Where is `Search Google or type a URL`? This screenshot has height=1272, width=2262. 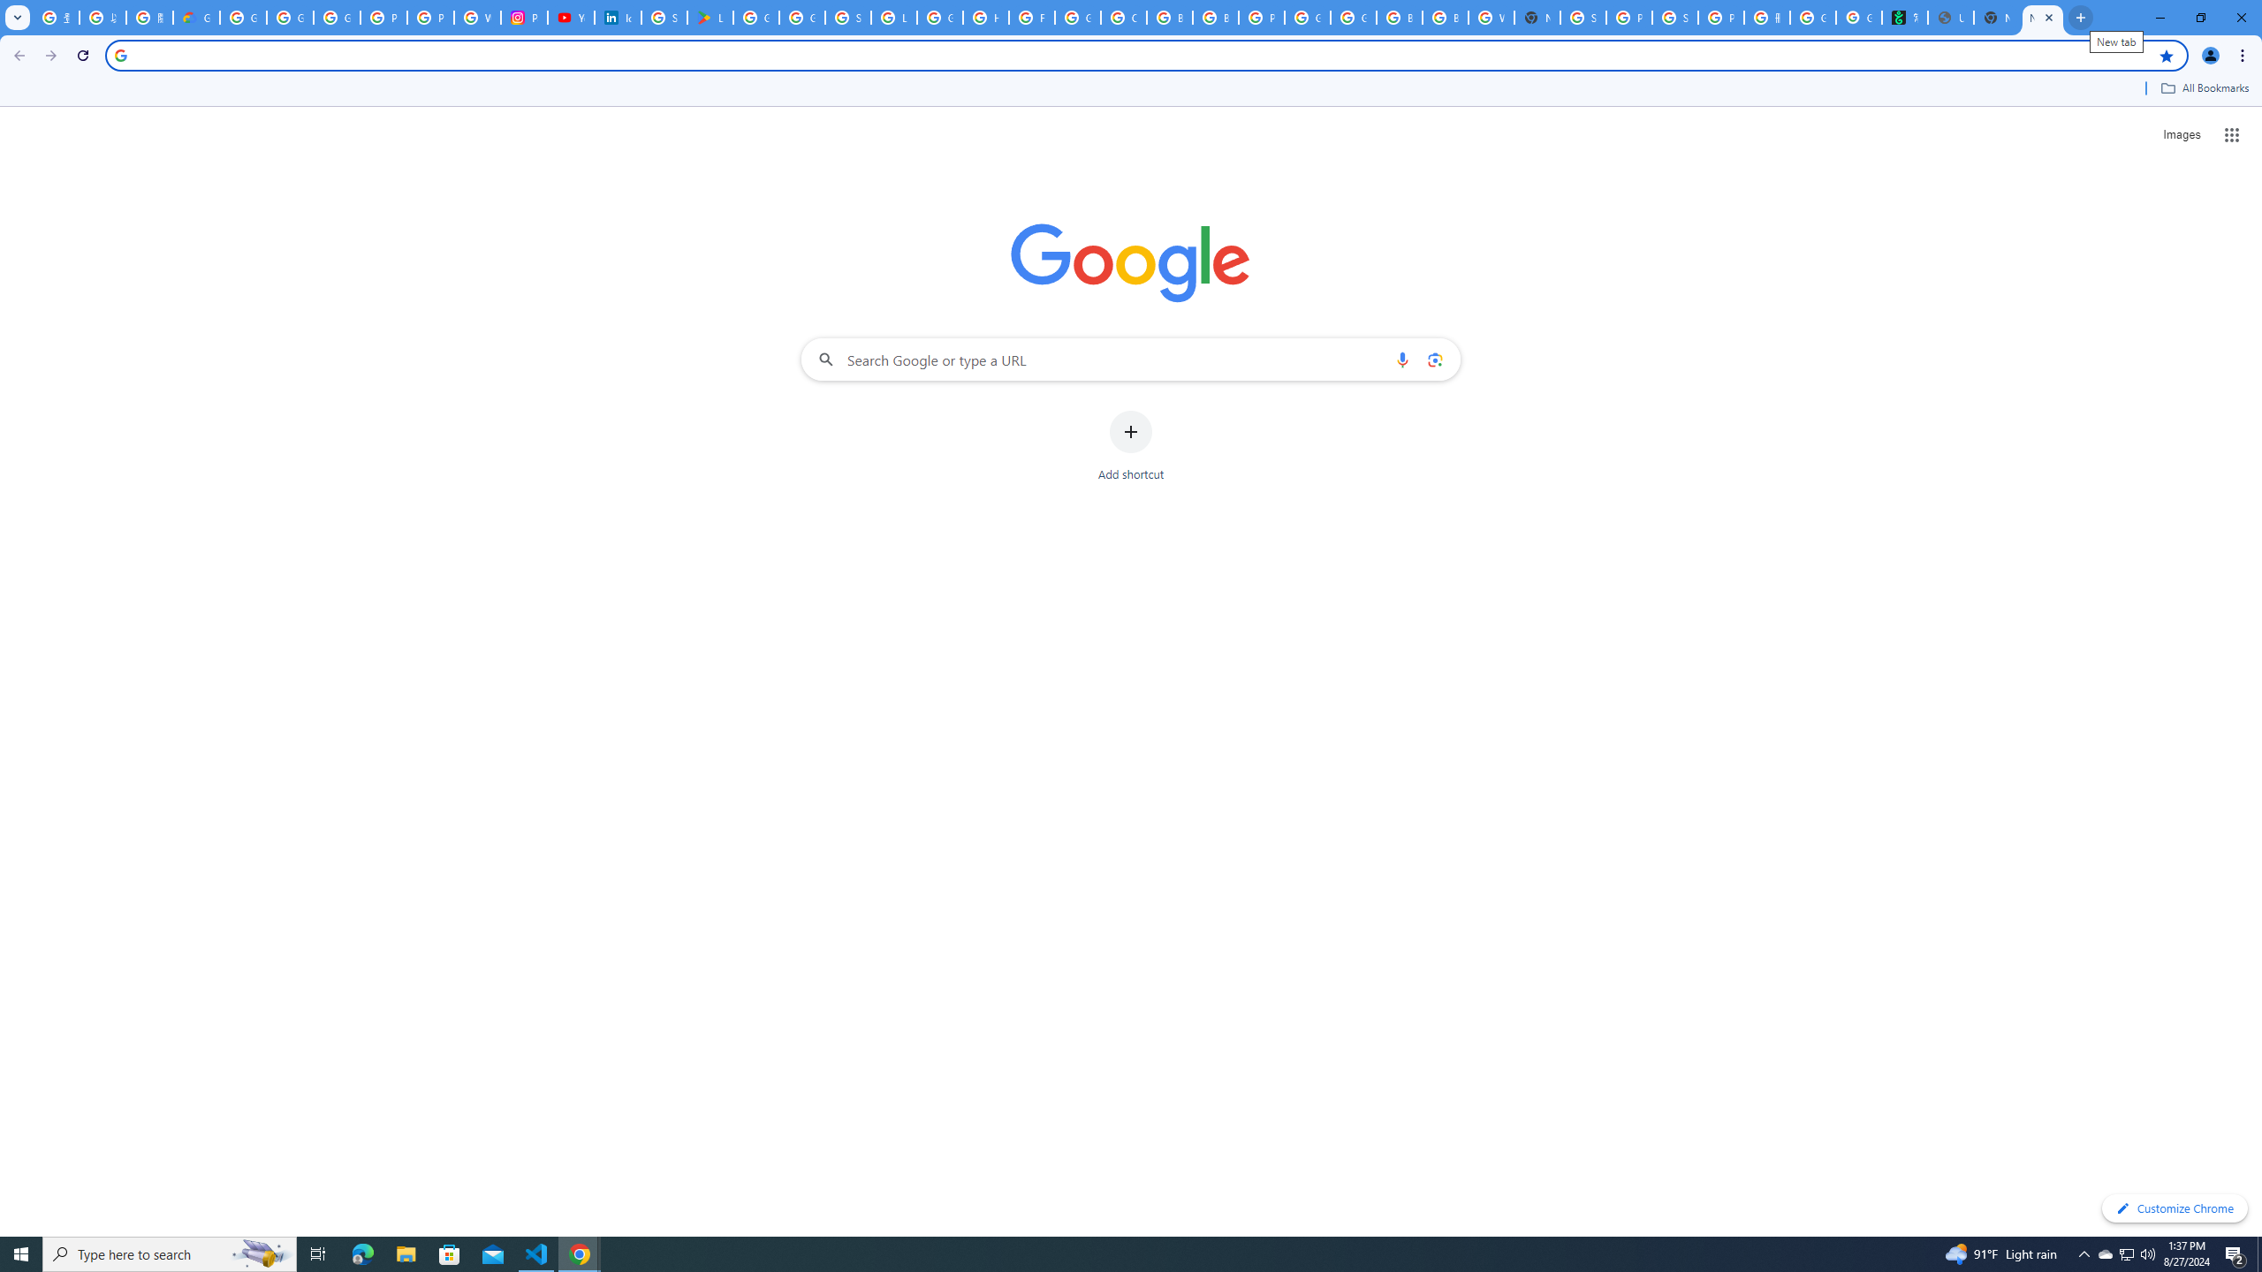
Search Google or type a URL is located at coordinates (1131, 359).